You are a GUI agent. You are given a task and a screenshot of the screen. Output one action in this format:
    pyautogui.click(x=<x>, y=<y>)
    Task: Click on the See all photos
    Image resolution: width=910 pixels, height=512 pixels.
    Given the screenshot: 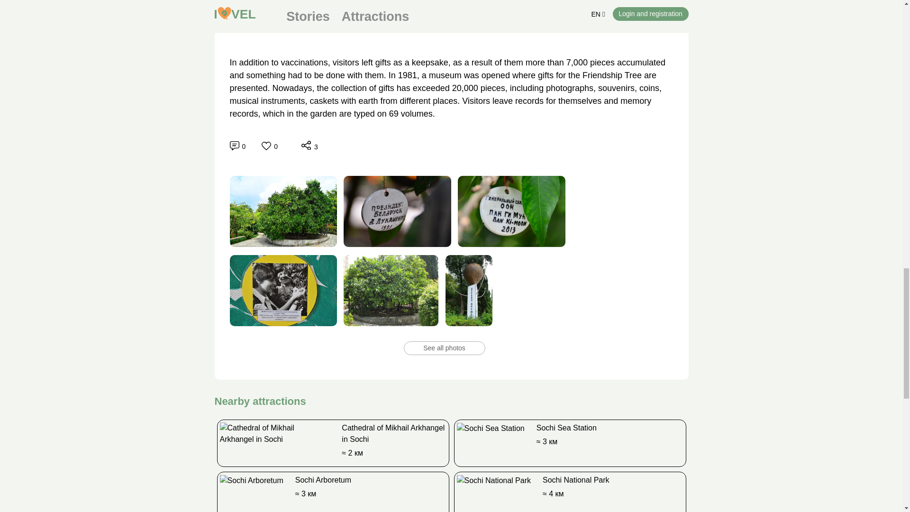 What is the action you would take?
    pyautogui.click(x=445, y=348)
    